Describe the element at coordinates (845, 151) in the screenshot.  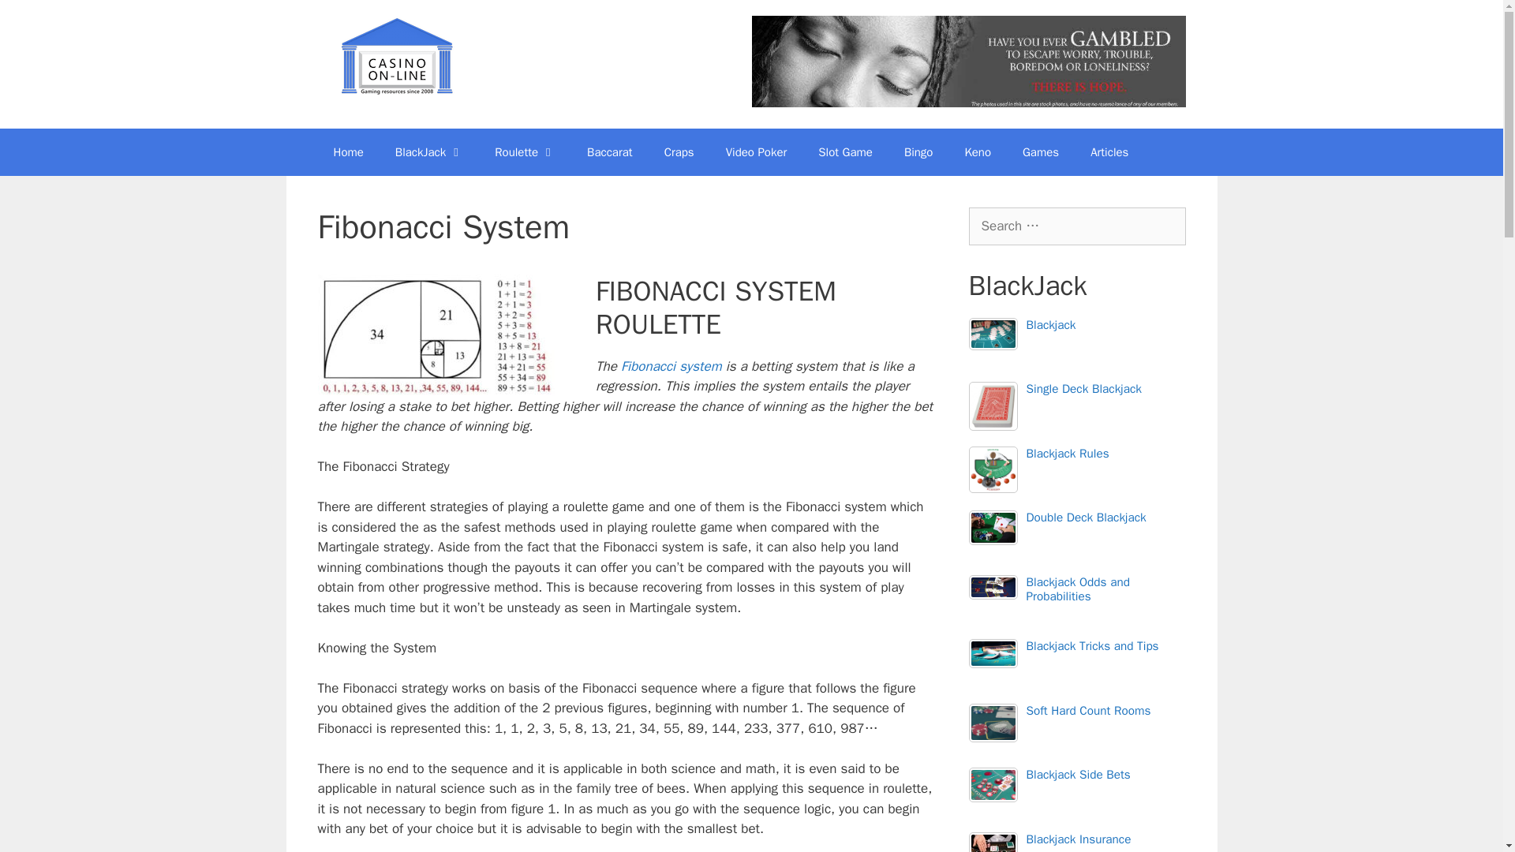
I see `Slot Game` at that location.